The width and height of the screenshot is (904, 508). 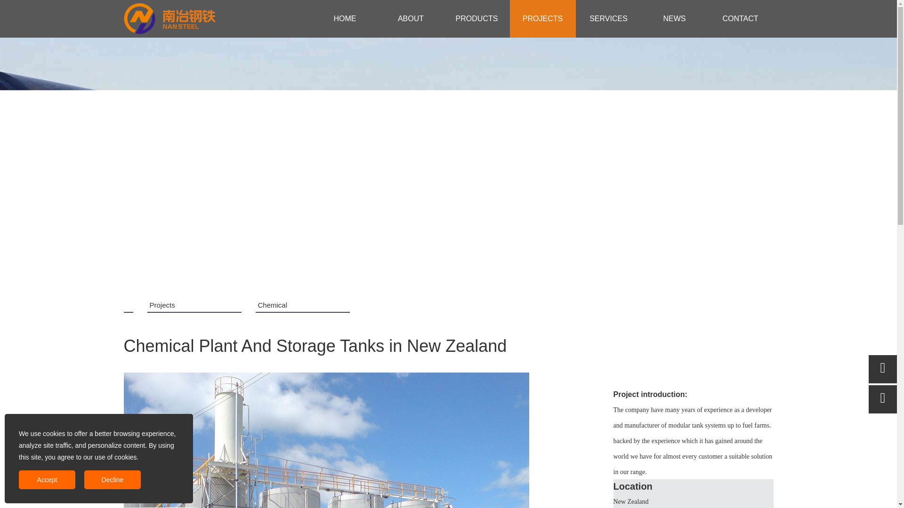 What do you see at coordinates (345, 19) in the screenshot?
I see `HOME` at bounding box center [345, 19].